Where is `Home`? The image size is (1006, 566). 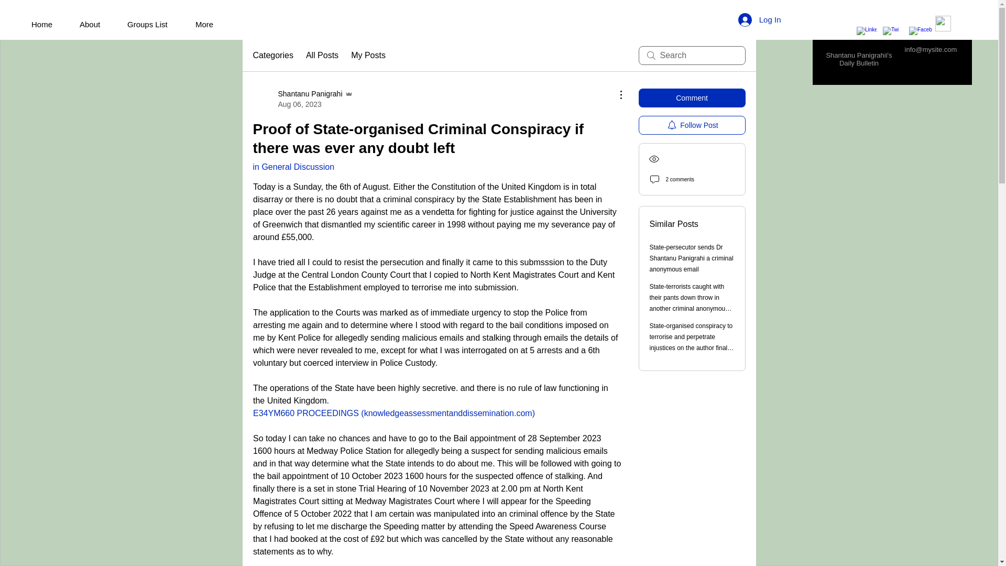
Home is located at coordinates (153, 24).